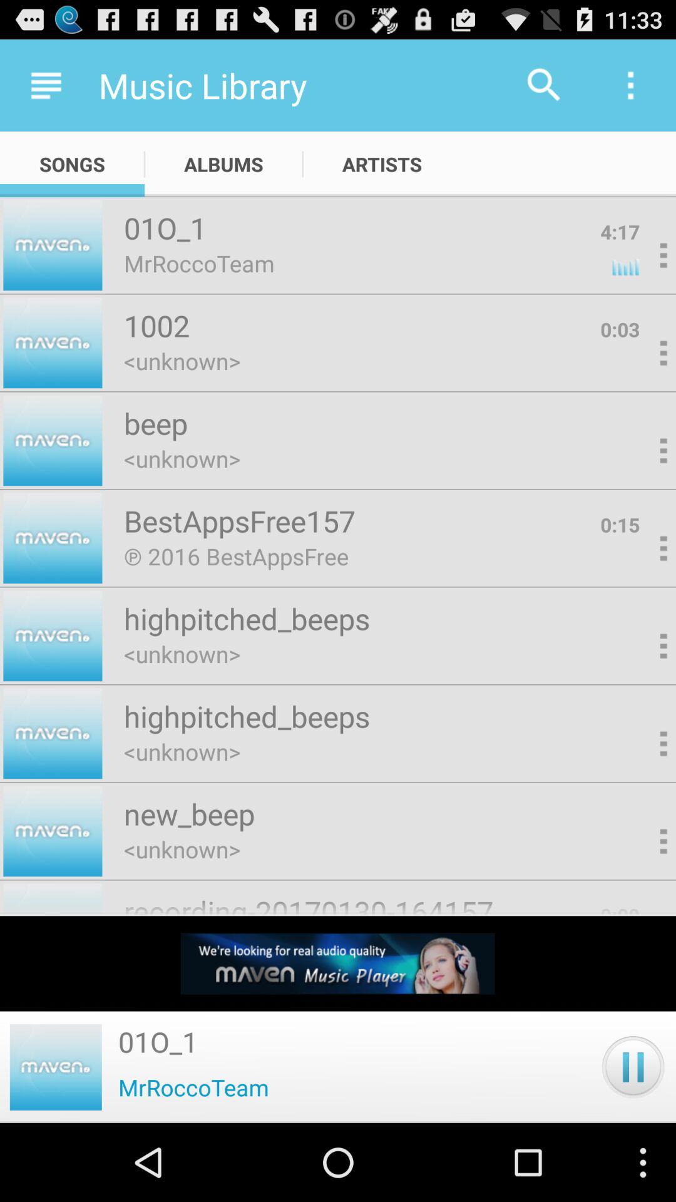  I want to click on click on maven logo which is beside the highpitchedbeeps, so click(53, 636).